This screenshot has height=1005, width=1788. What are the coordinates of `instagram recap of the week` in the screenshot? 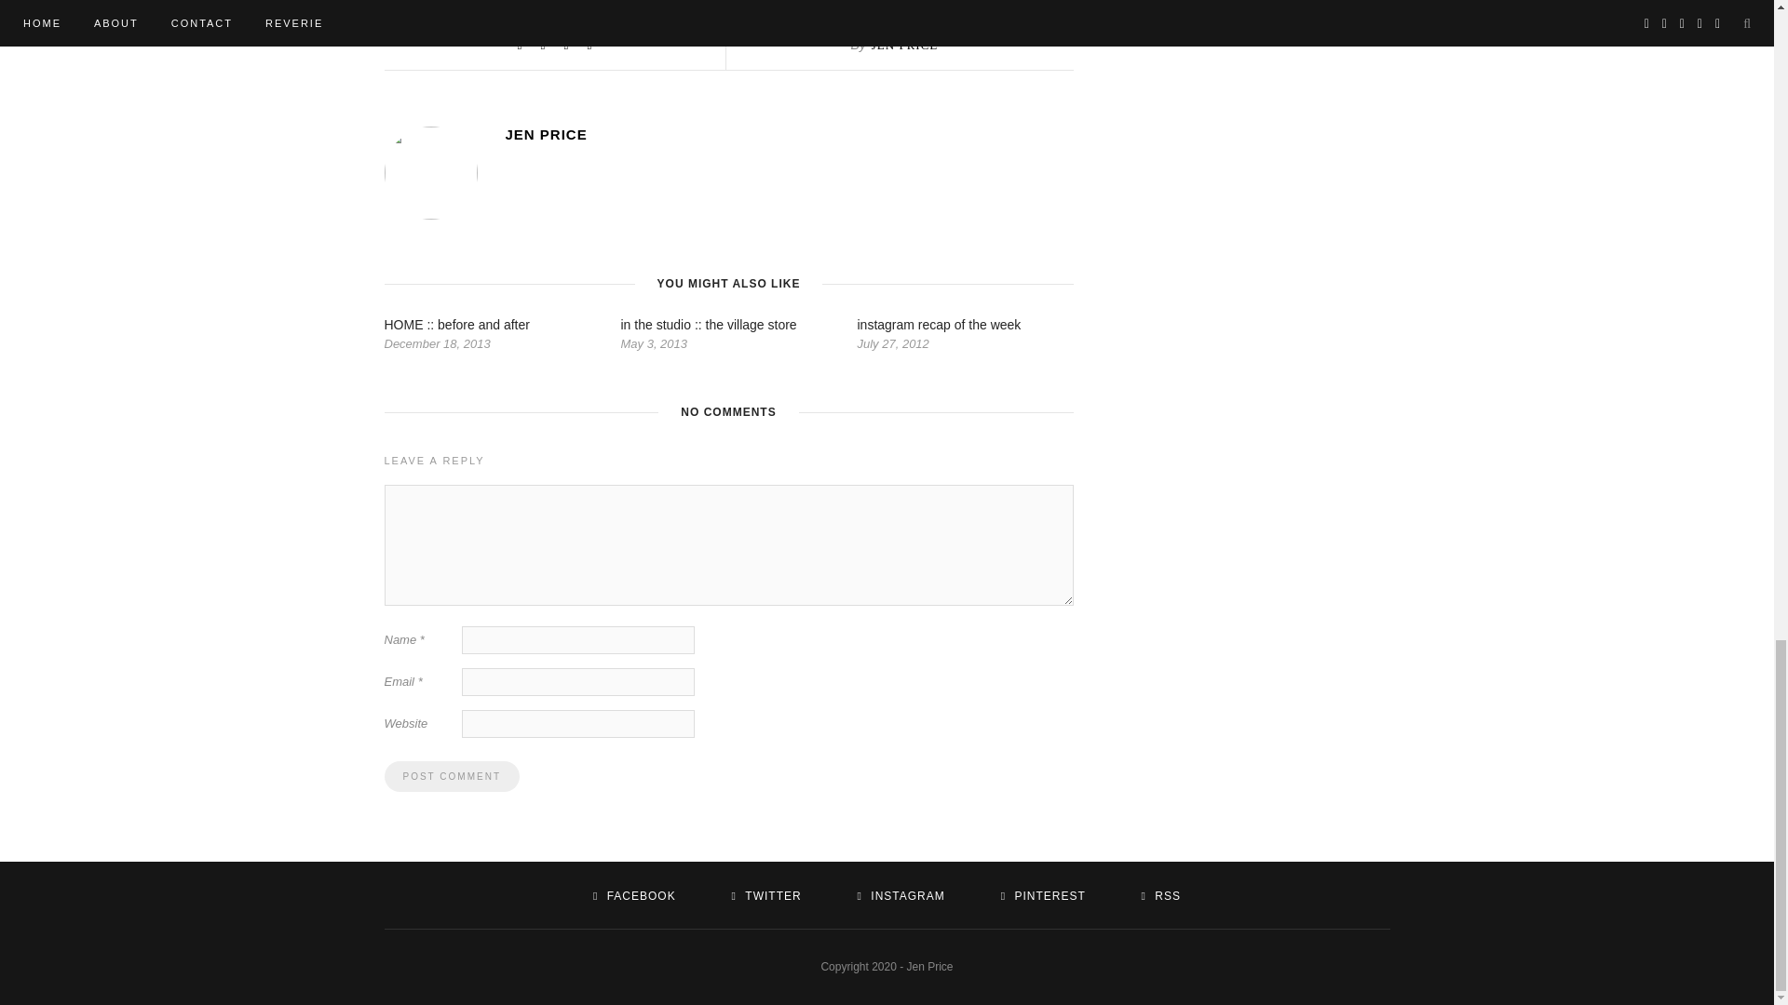 It's located at (939, 325).